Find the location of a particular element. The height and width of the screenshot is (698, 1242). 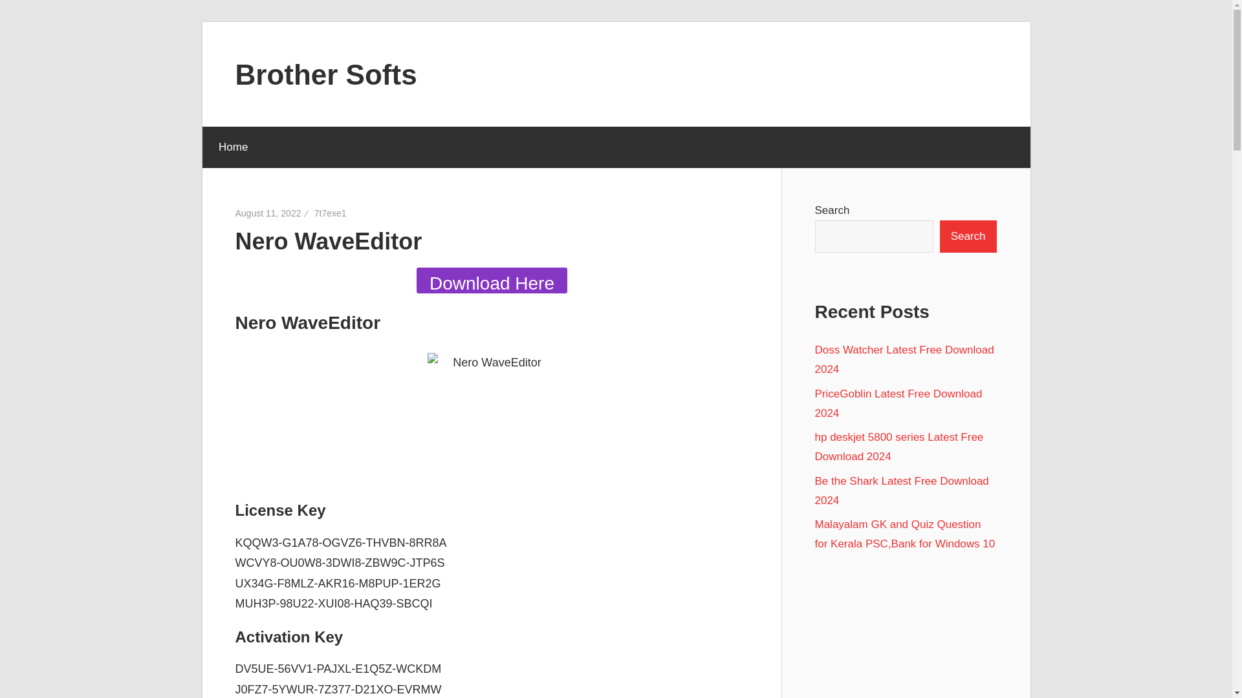

Brother Softs is located at coordinates (326, 74).